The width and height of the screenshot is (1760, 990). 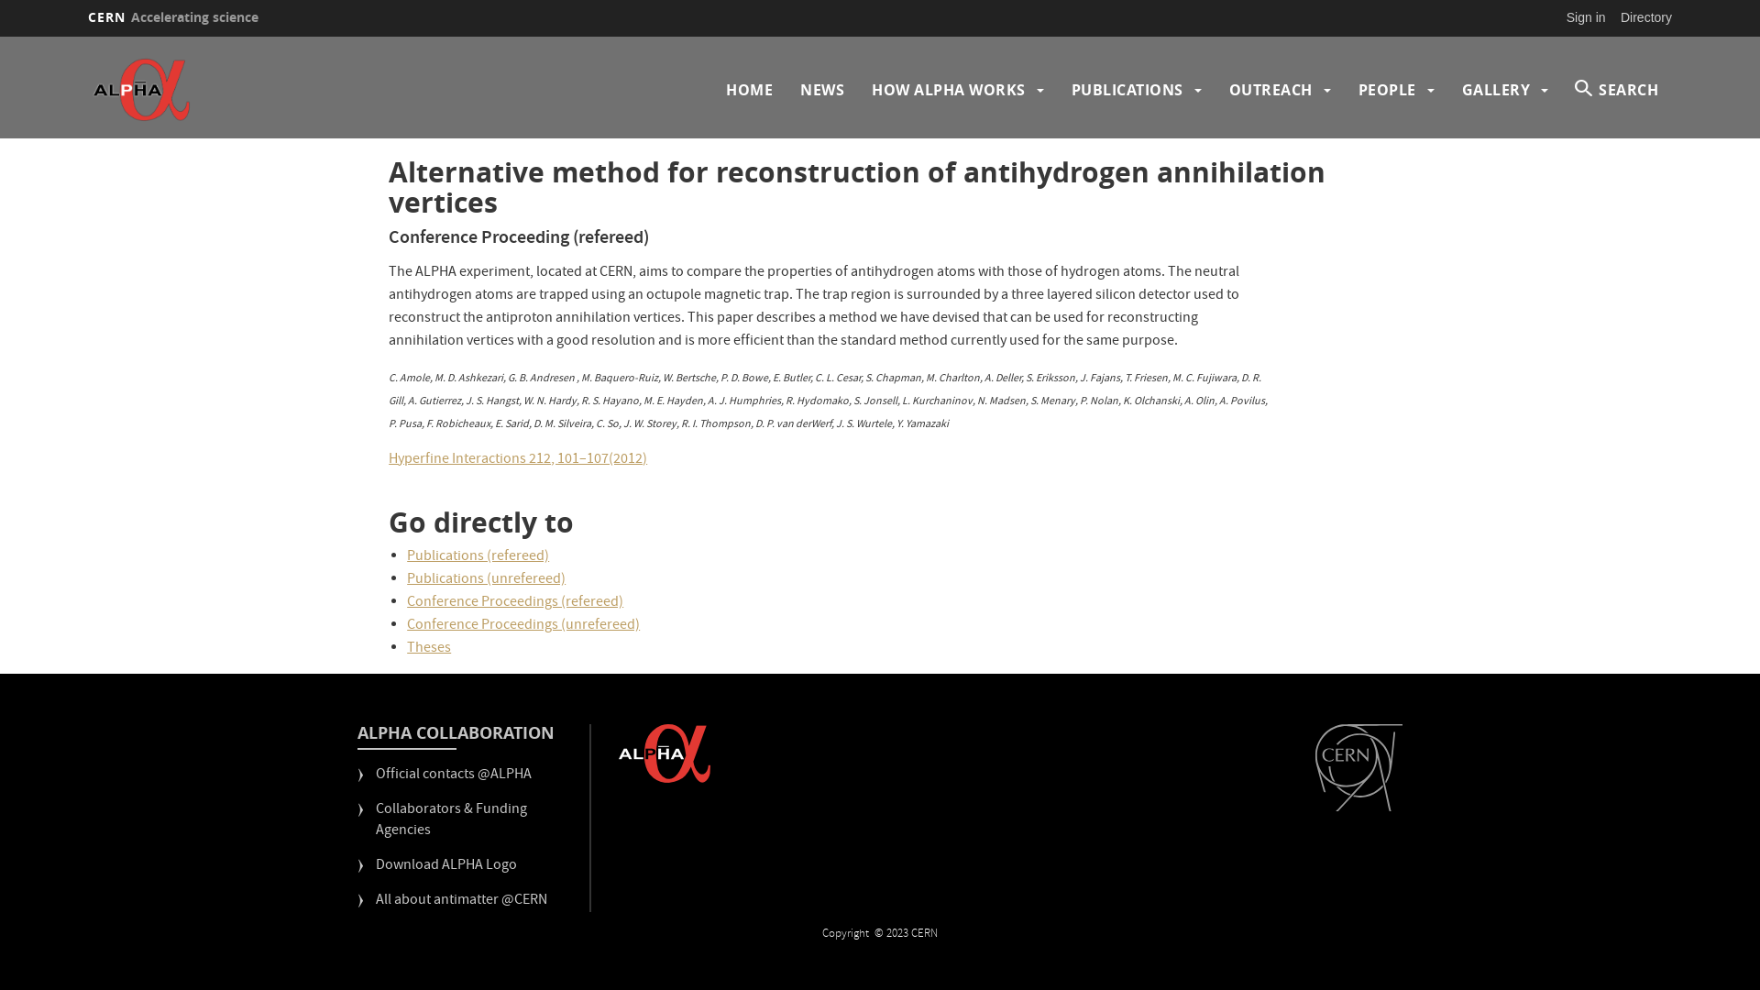 I want to click on CERN, so click(x=1358, y=767).